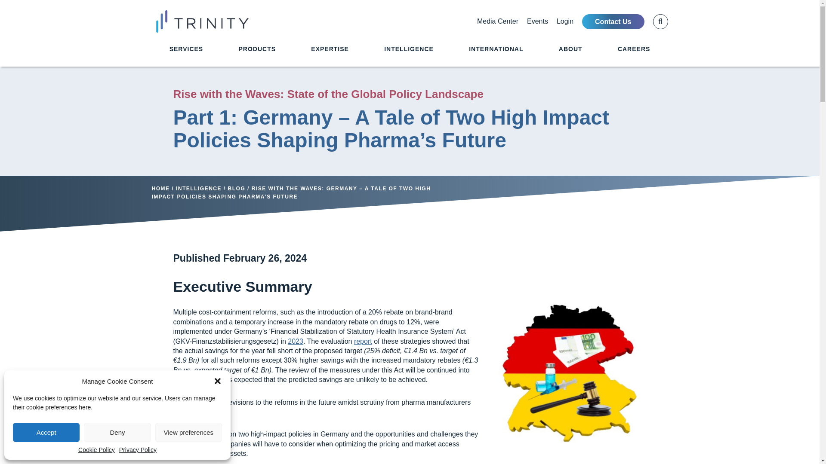  What do you see at coordinates (96, 449) in the screenshot?
I see `Cookie Policy` at bounding box center [96, 449].